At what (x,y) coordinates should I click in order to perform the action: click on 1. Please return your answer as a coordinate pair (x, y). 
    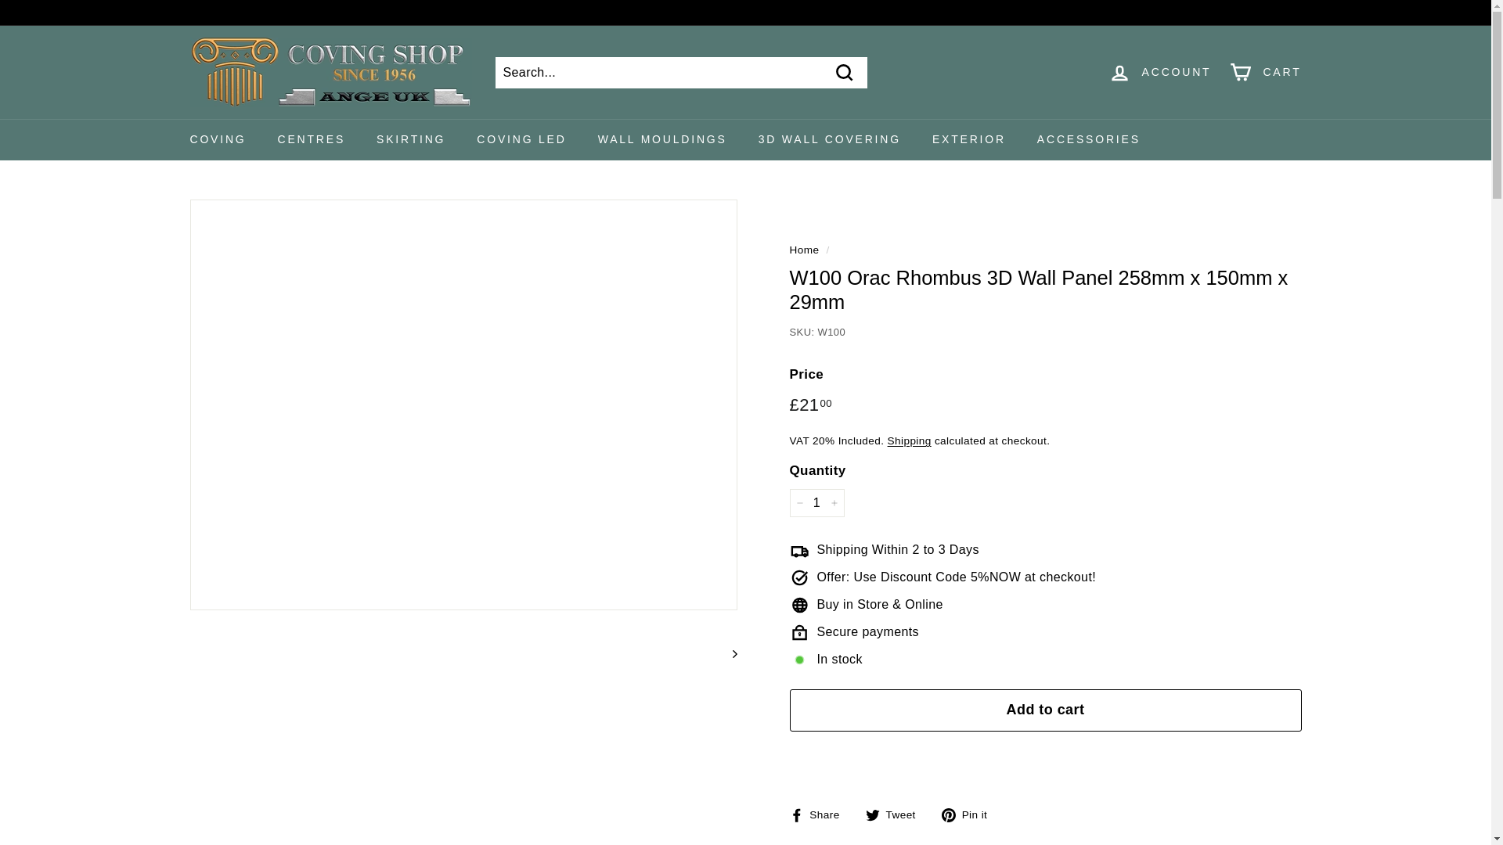
    Looking at the image, I should click on (816, 502).